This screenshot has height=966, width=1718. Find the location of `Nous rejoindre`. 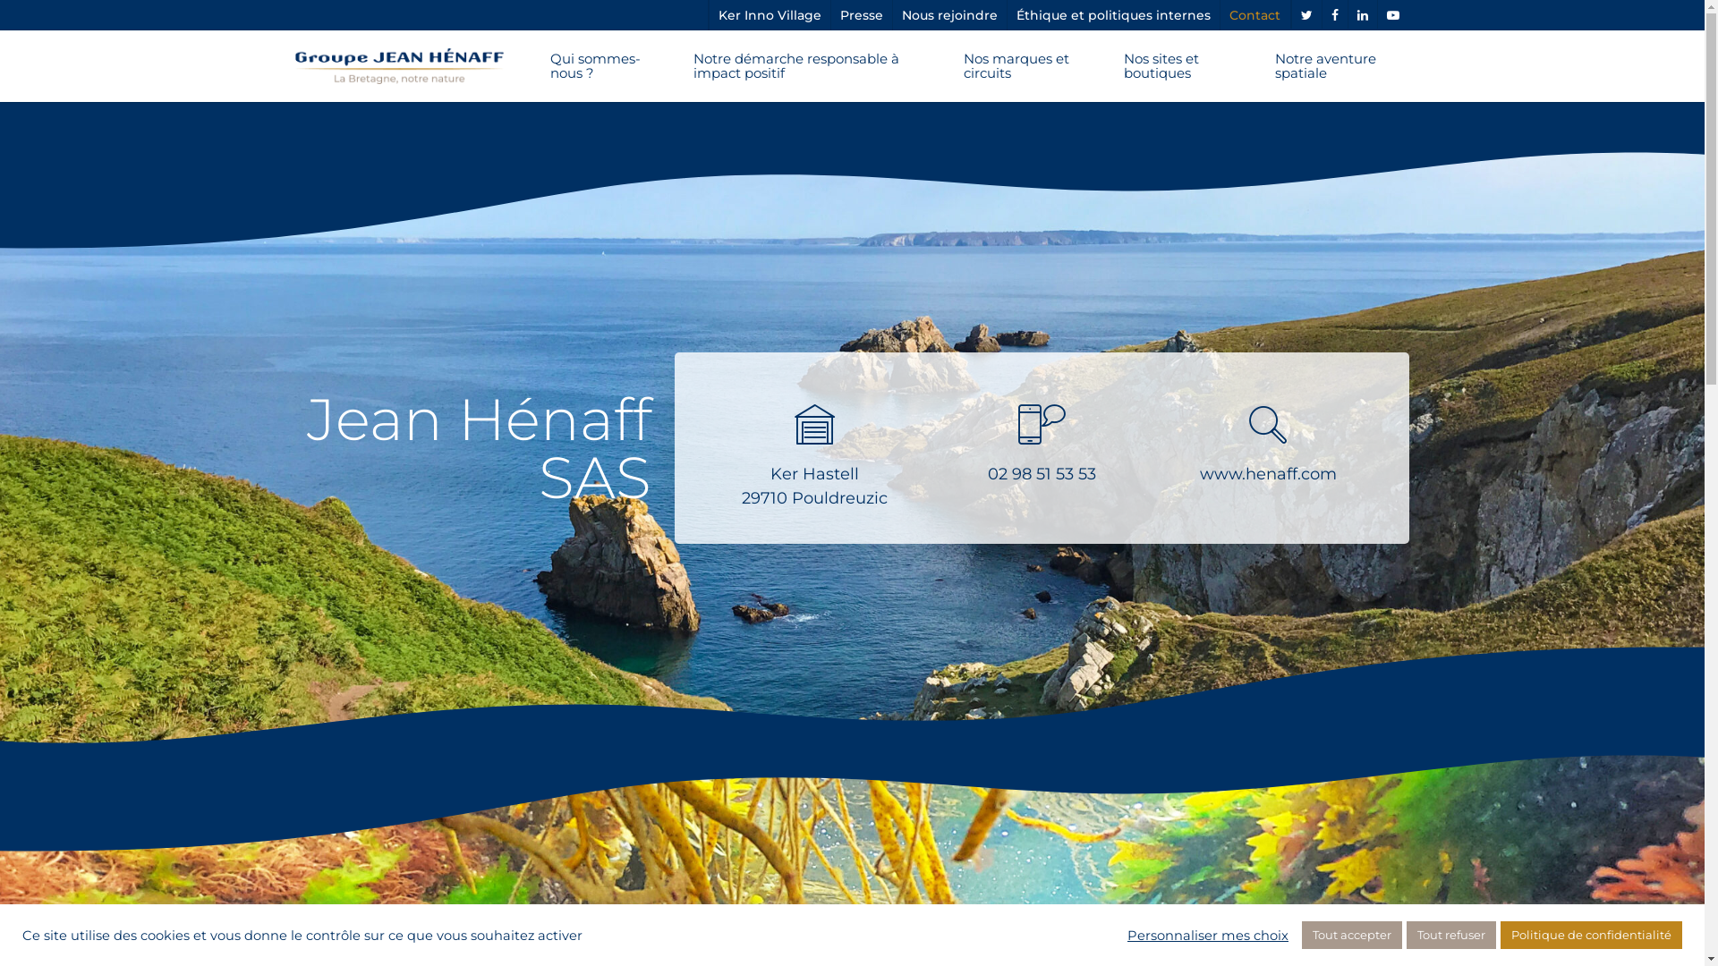

Nous rejoindre is located at coordinates (949, 15).